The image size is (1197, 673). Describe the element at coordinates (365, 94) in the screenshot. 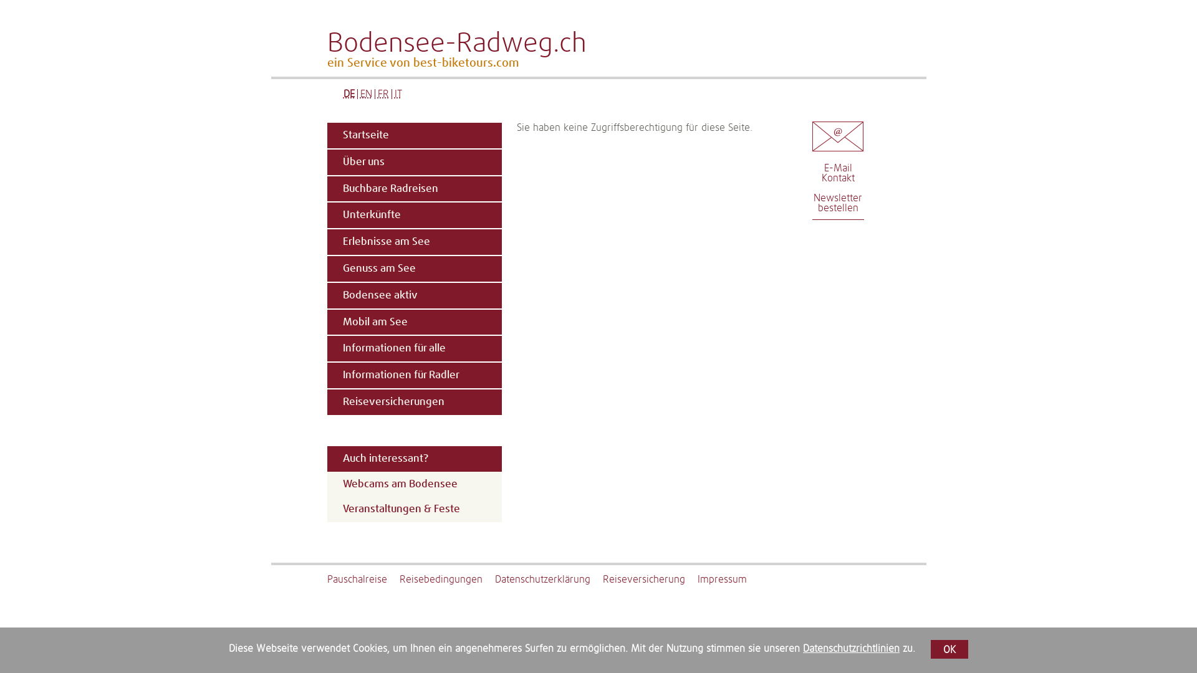

I see `EN` at that location.